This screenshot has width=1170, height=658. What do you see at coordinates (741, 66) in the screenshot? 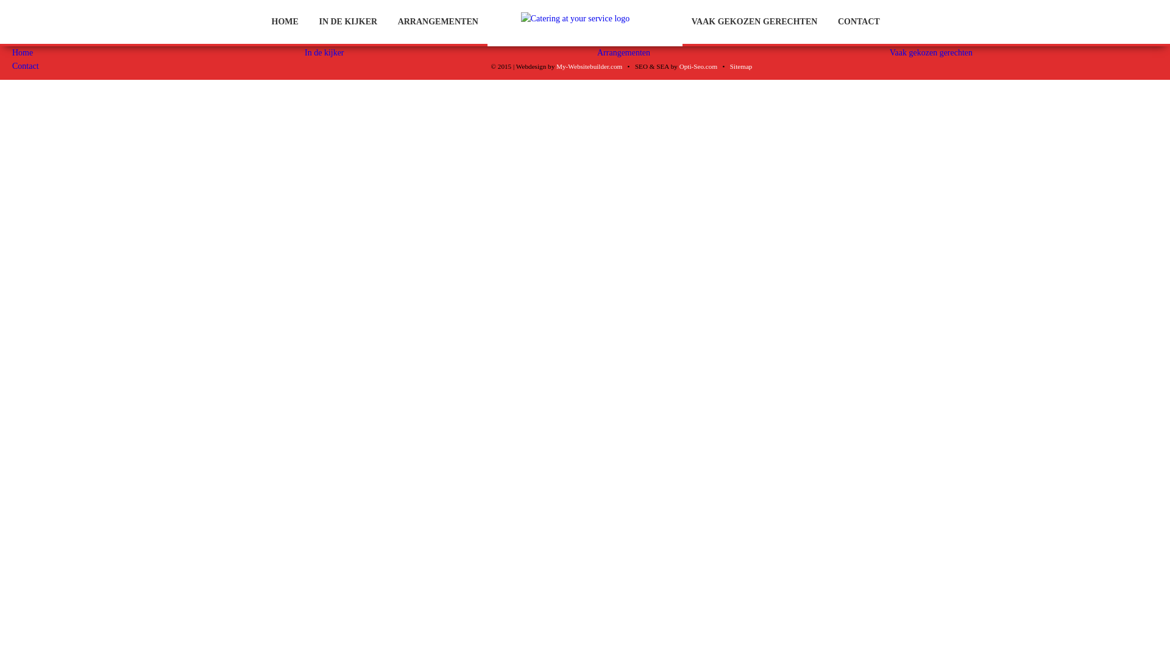
I see `Sitemap` at bounding box center [741, 66].